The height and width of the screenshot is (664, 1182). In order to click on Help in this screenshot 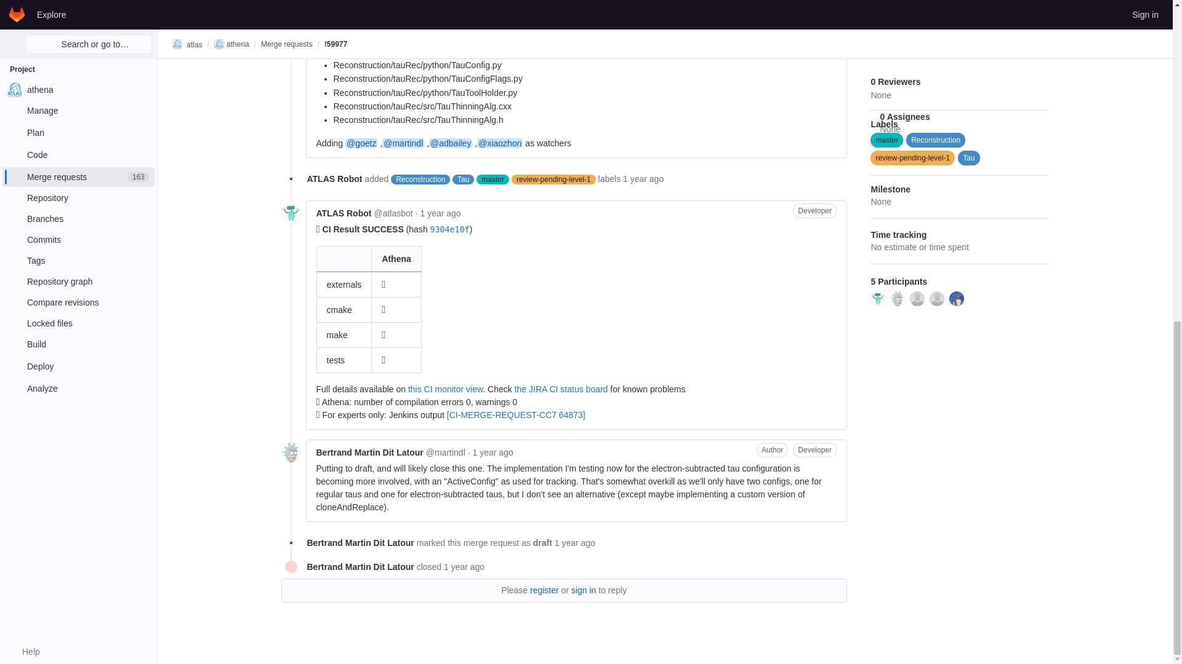, I will do `click(25, 28)`.